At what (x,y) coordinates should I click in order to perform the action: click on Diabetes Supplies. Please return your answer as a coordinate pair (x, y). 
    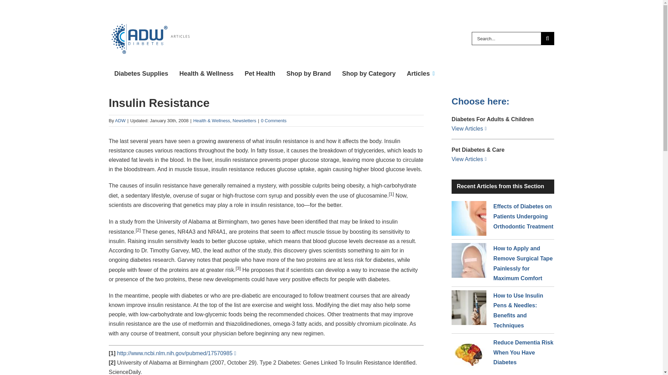
    Looking at the image, I should click on (141, 74).